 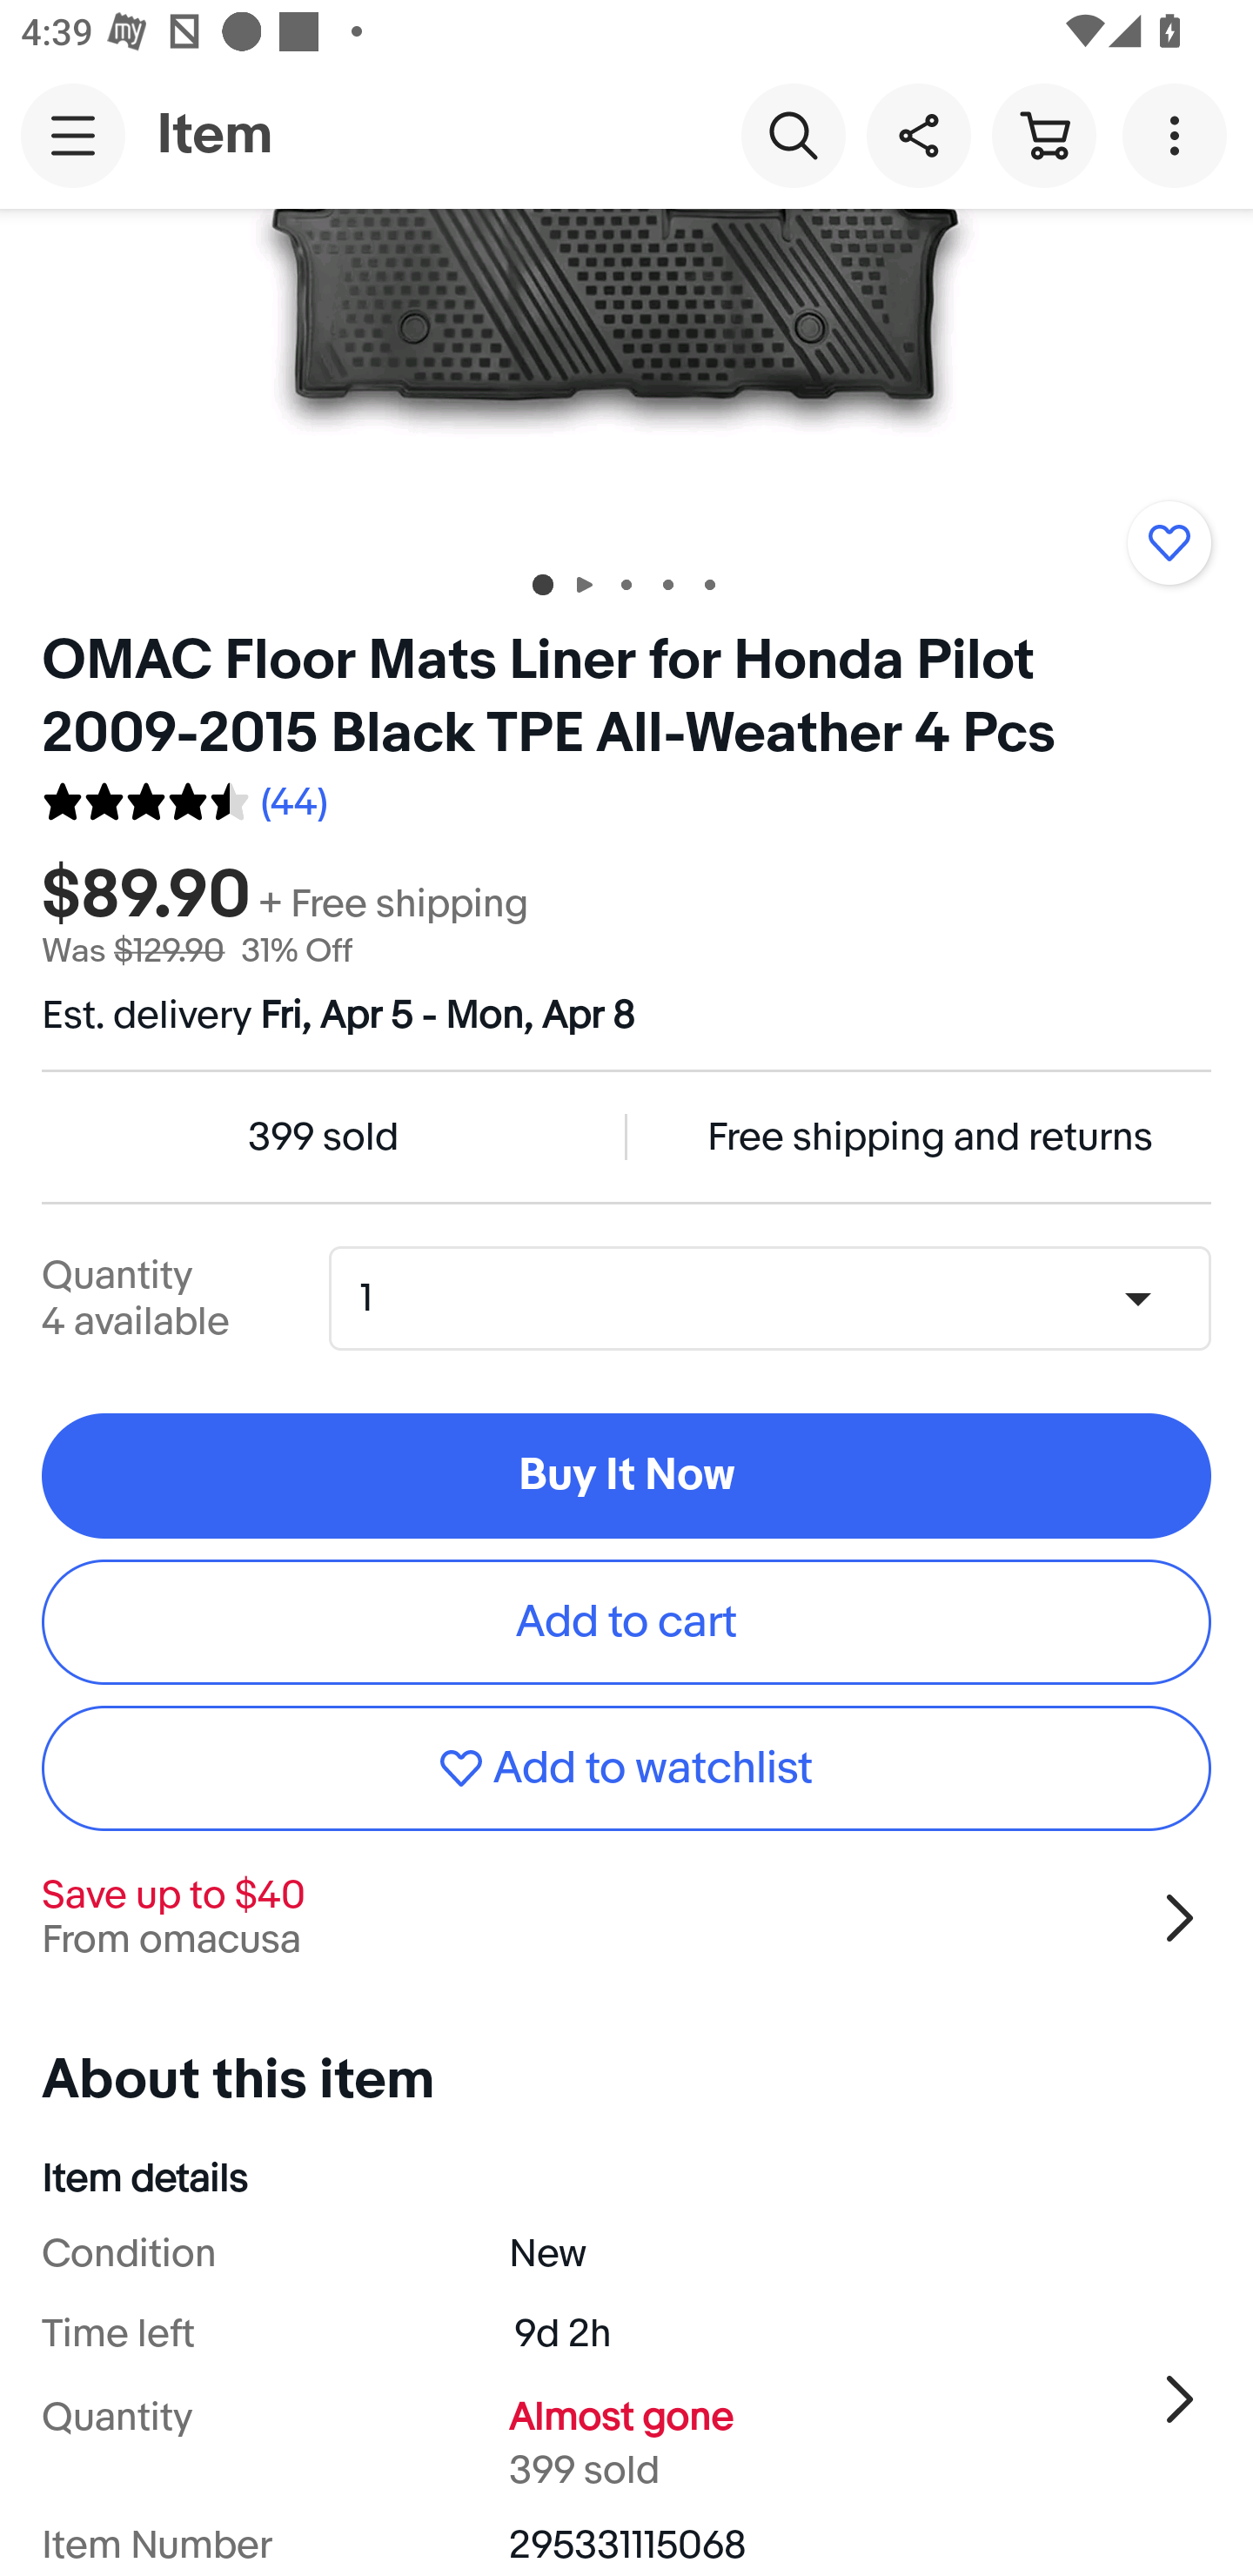 What do you see at coordinates (626, 1768) in the screenshot?
I see `Add to watchlist` at bounding box center [626, 1768].